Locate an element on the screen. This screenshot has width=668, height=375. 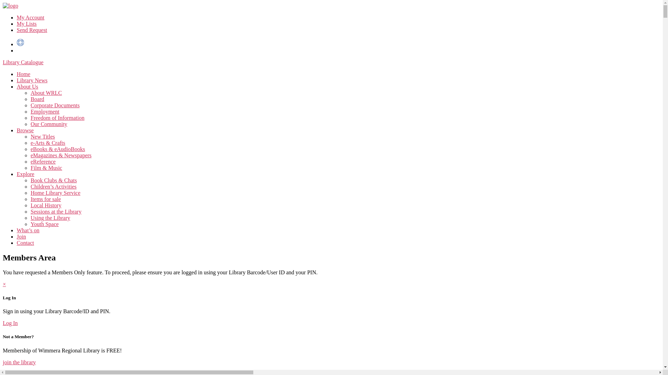
eBooks & eAudioBooks is located at coordinates (58, 149).